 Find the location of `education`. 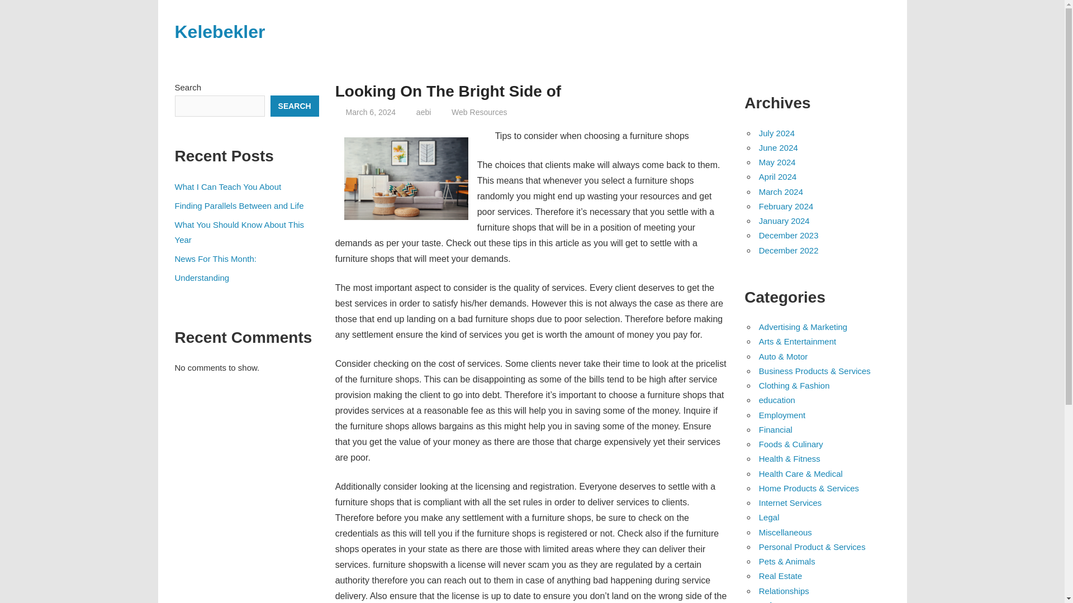

education is located at coordinates (777, 400).